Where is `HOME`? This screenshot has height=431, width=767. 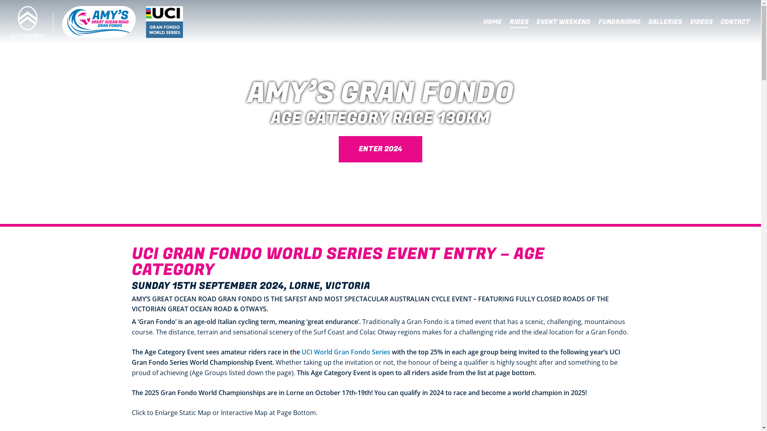 HOME is located at coordinates (493, 22).